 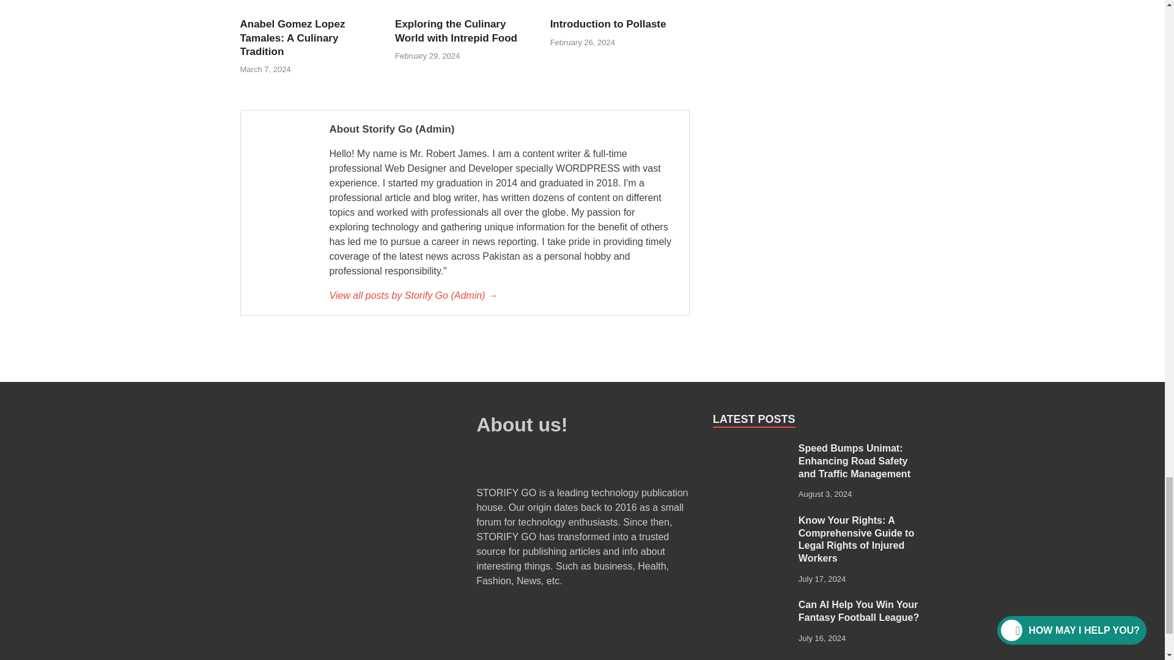 I want to click on Anabel Gomez Lopez Tamales: A Culinary Tradition, so click(x=292, y=37).